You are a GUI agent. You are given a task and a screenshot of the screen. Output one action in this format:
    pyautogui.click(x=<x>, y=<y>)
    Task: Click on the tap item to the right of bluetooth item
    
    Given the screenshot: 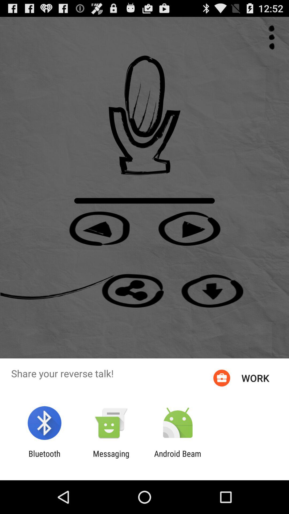 What is the action you would take?
    pyautogui.click(x=111, y=458)
    